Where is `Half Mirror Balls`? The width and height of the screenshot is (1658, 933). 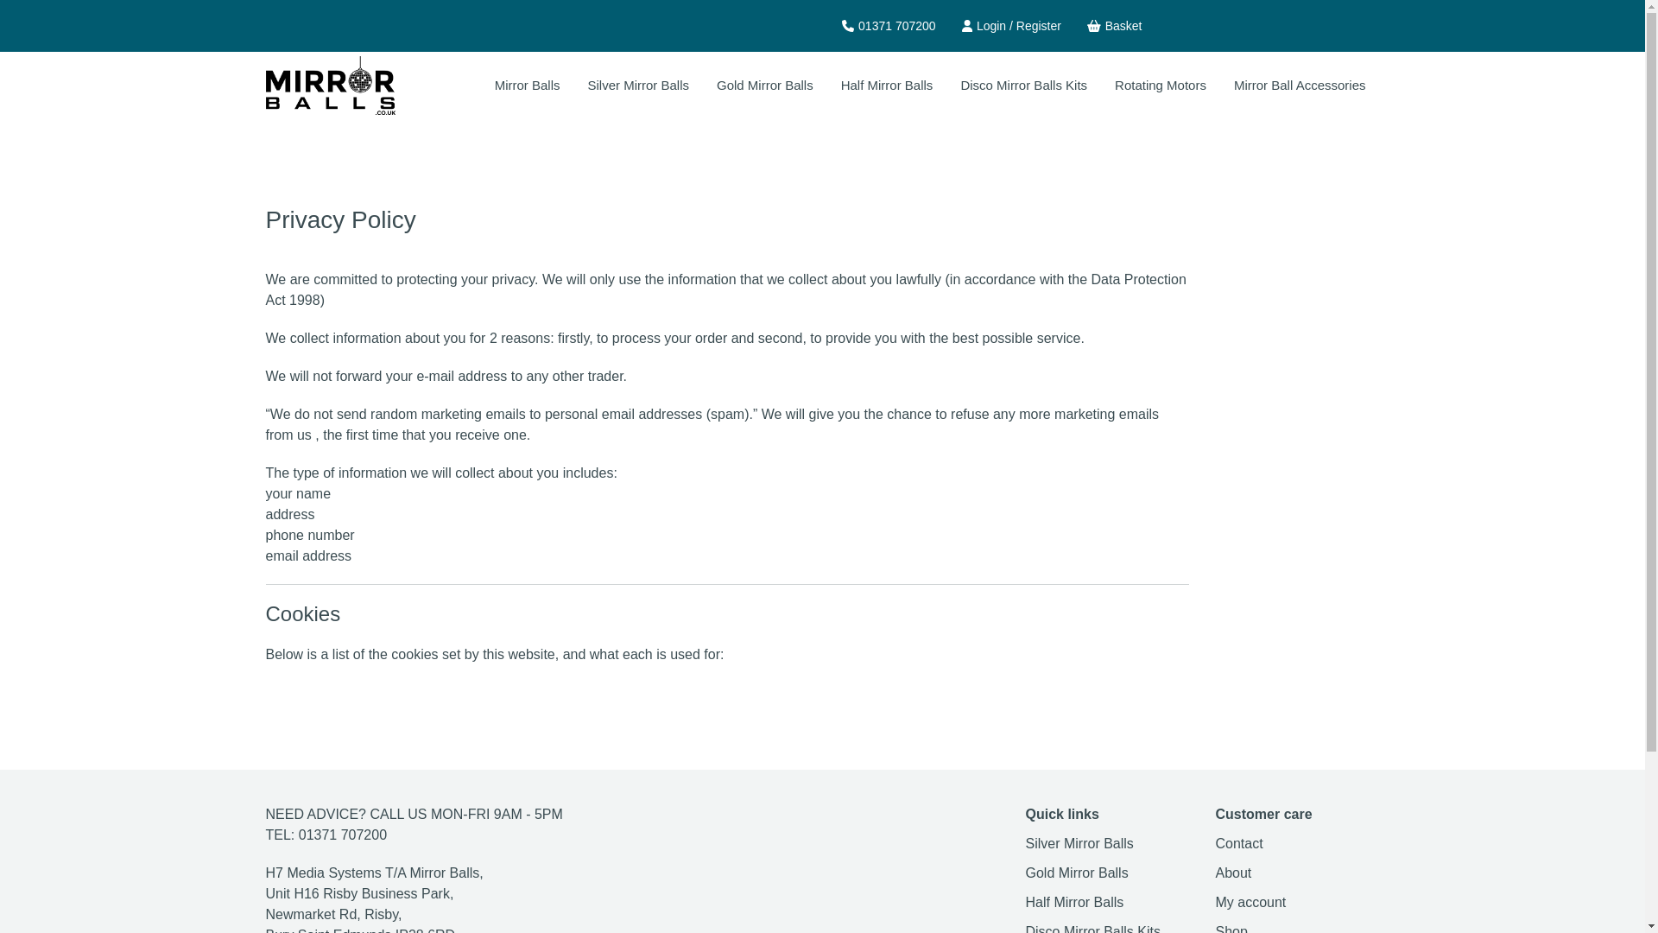 Half Mirror Balls is located at coordinates (886, 86).